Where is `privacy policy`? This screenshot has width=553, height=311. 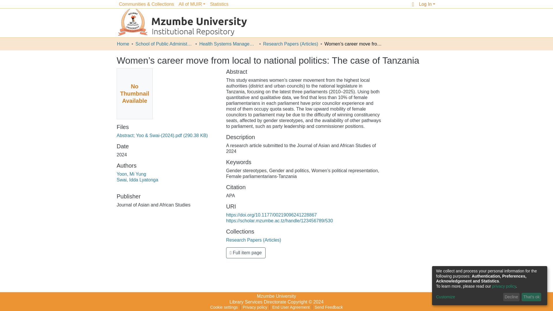 privacy policy is located at coordinates (504, 286).